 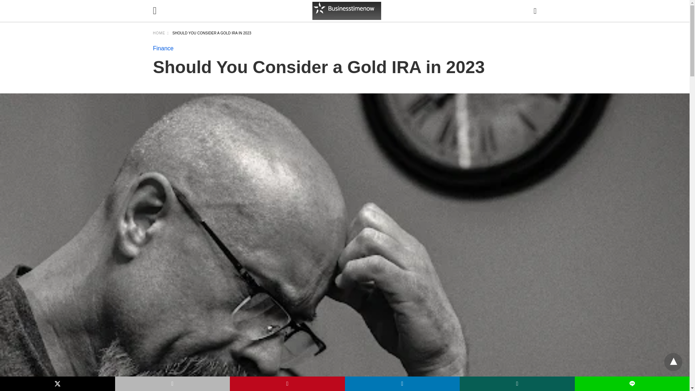 What do you see at coordinates (161, 33) in the screenshot?
I see `HOME` at bounding box center [161, 33].